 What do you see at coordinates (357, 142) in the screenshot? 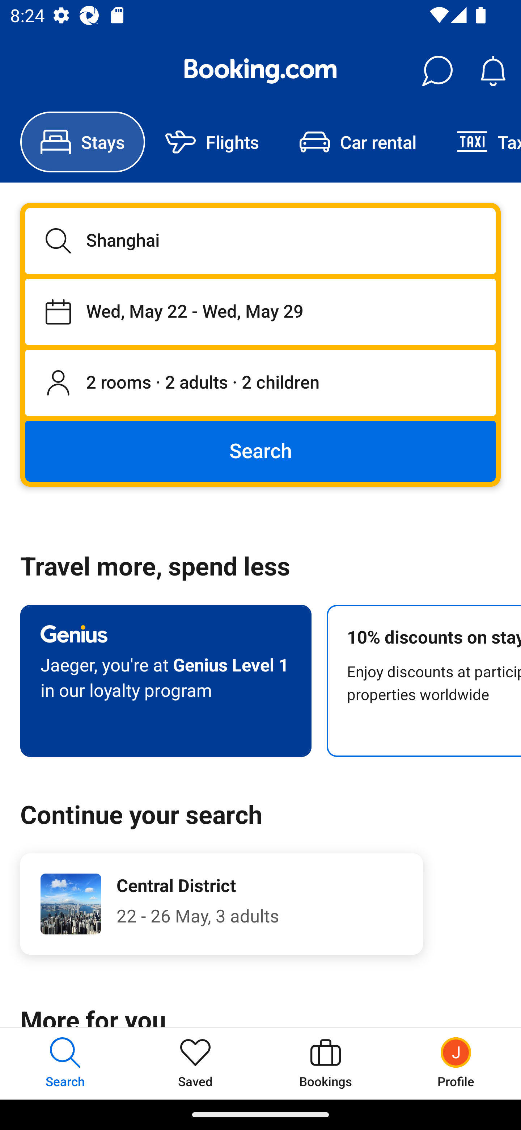
I see `Car rental` at bounding box center [357, 142].